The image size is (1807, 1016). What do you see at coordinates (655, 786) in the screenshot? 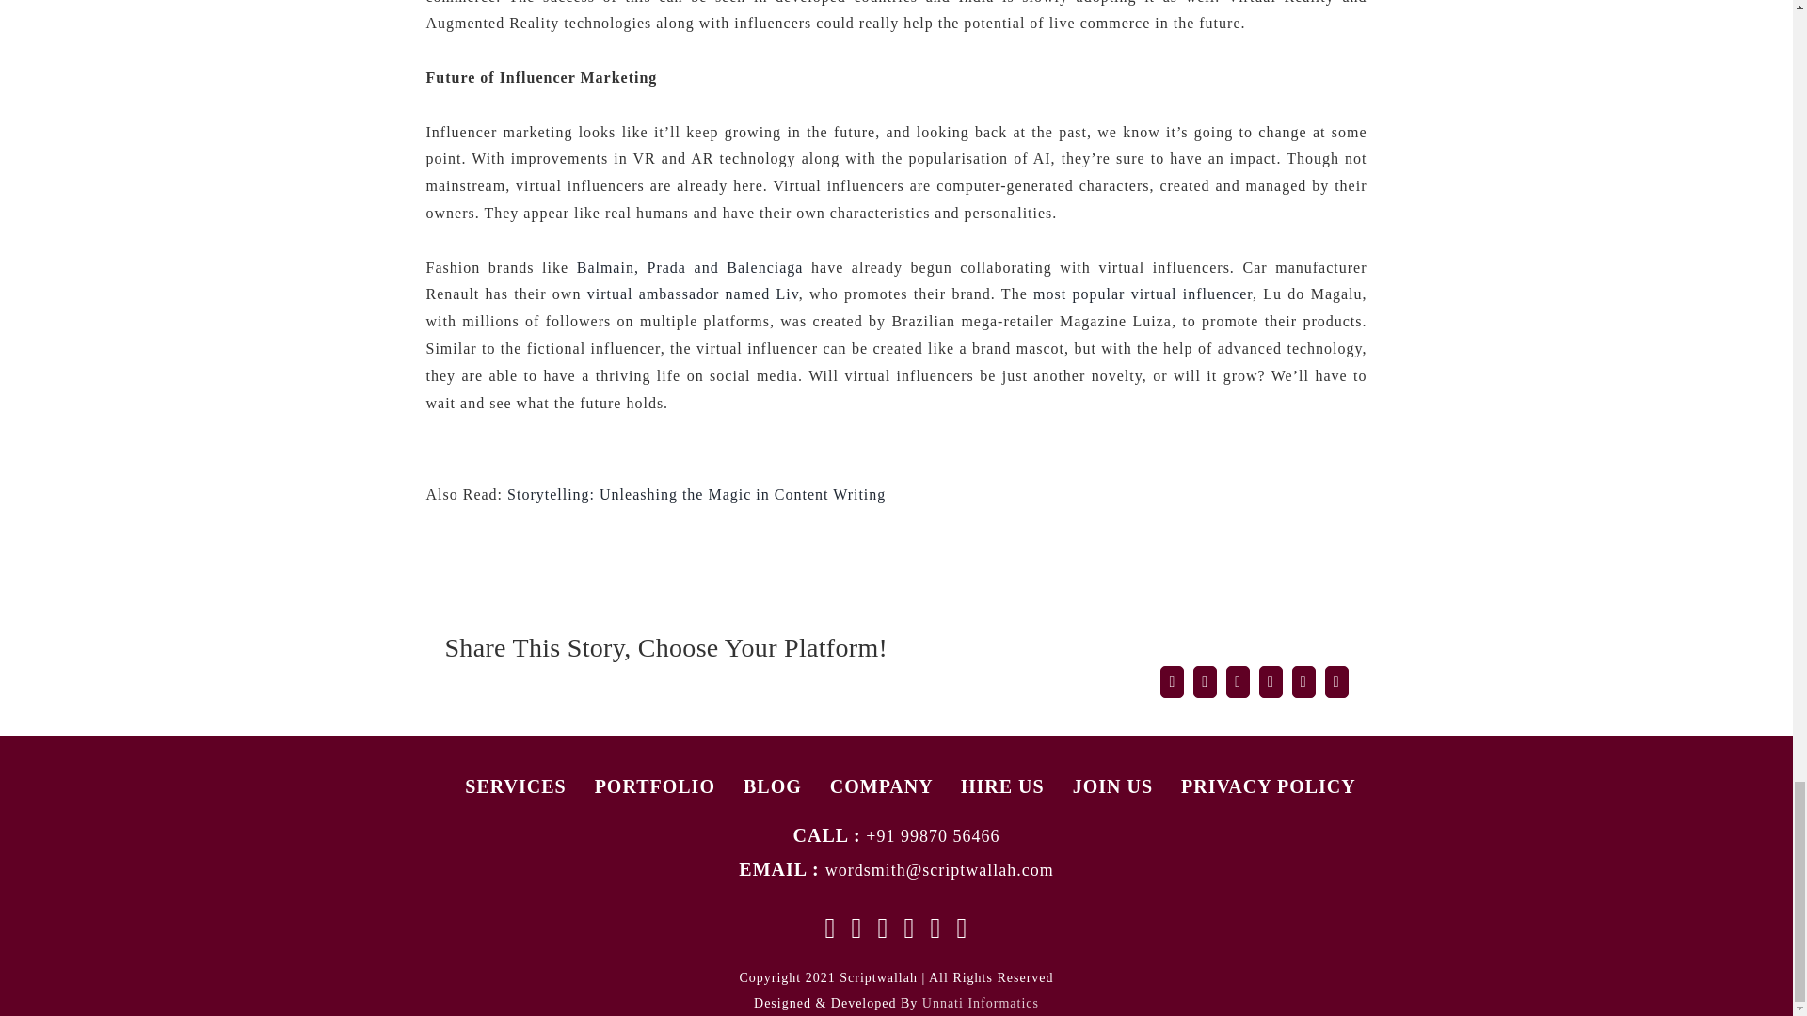
I see `PORTFOLIO` at bounding box center [655, 786].